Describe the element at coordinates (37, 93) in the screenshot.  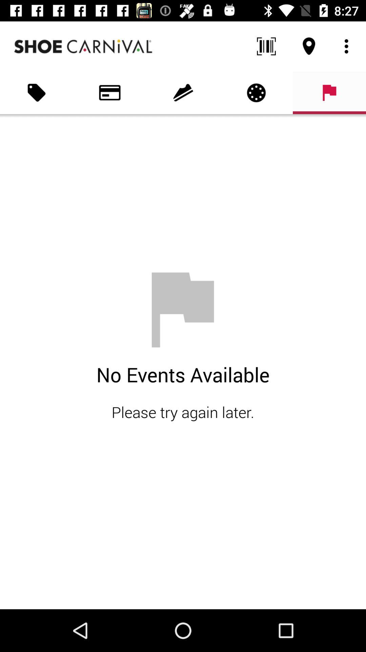
I see `select tag icon below shoe carnival on the page` at that location.